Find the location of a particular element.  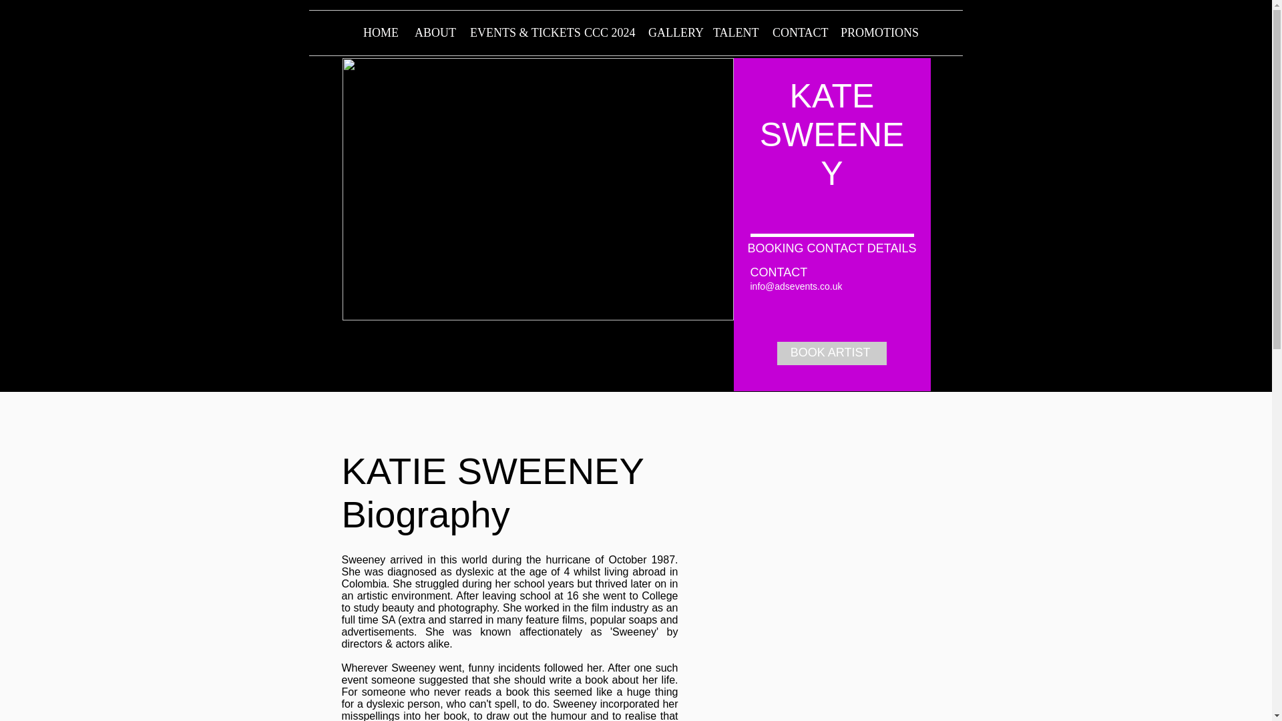

ABOUT is located at coordinates (433, 33).